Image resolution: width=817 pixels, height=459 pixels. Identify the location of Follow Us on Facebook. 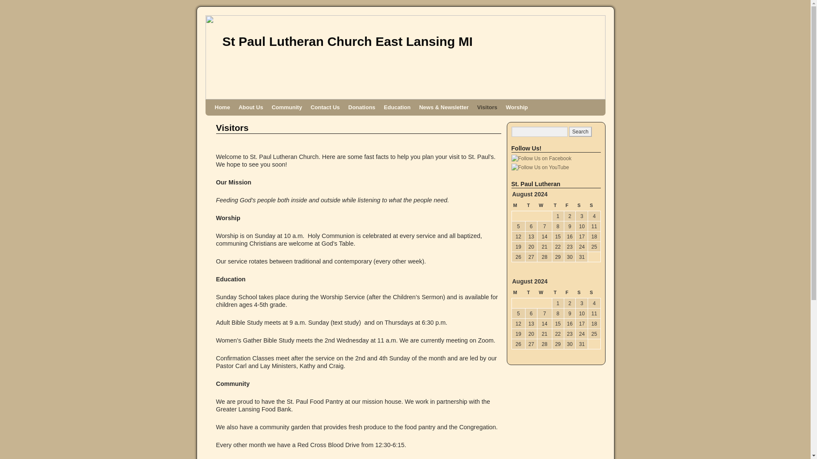
(541, 158).